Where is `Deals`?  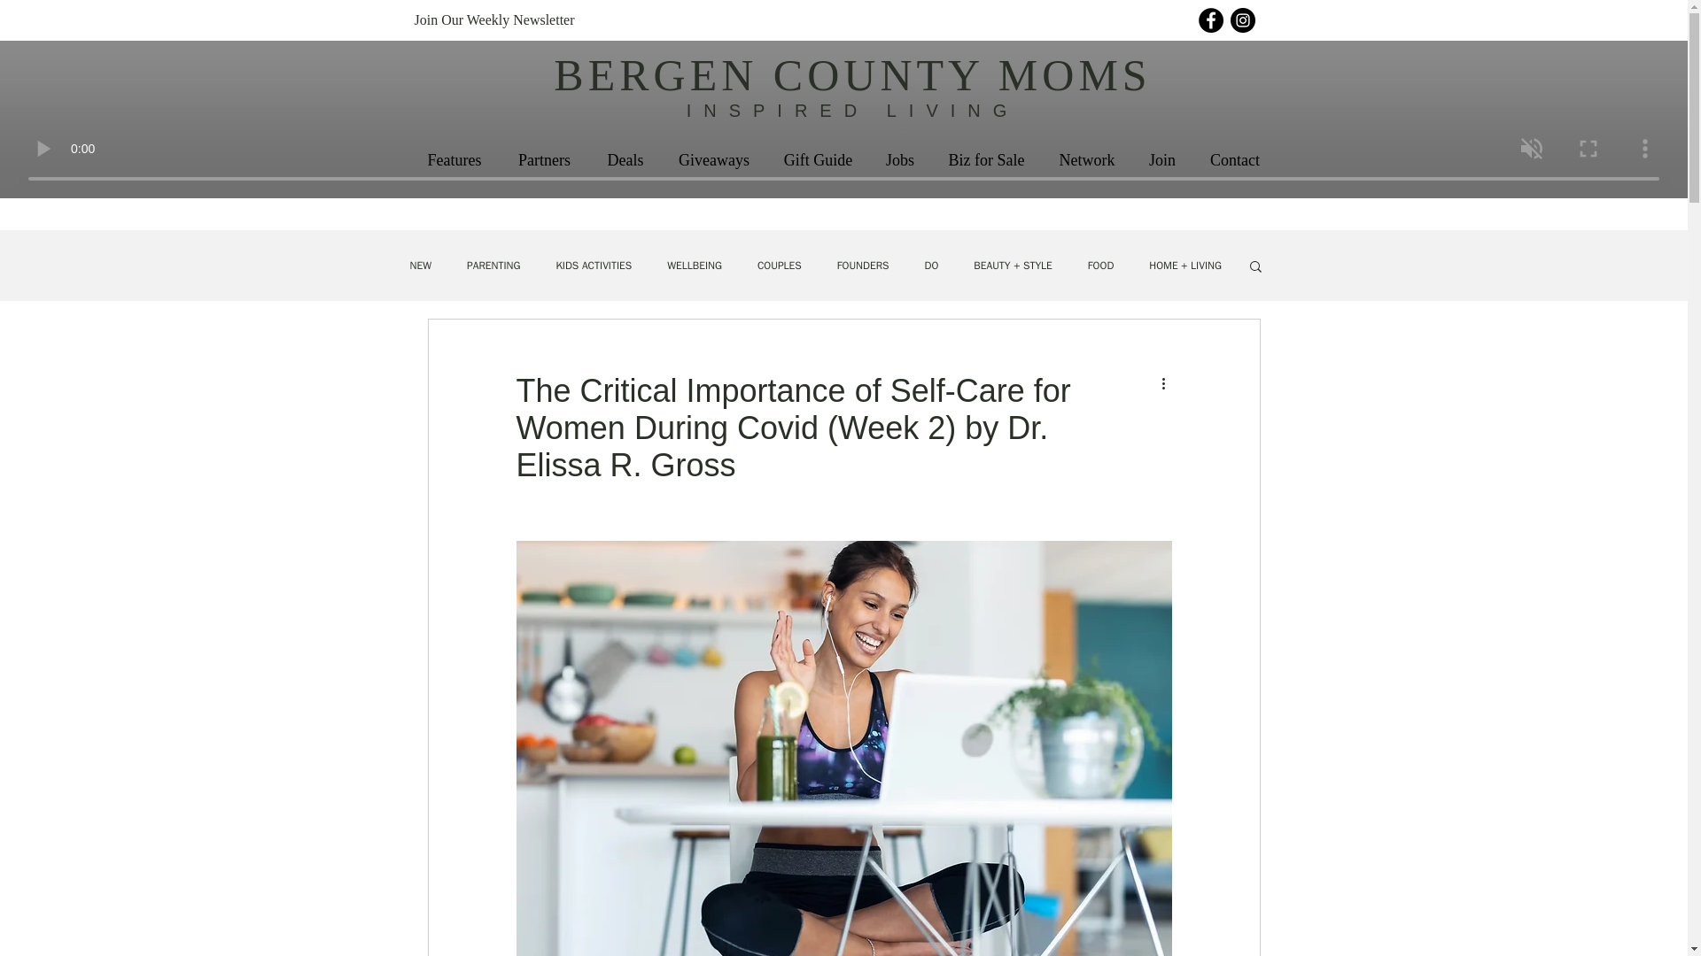 Deals is located at coordinates (625, 160).